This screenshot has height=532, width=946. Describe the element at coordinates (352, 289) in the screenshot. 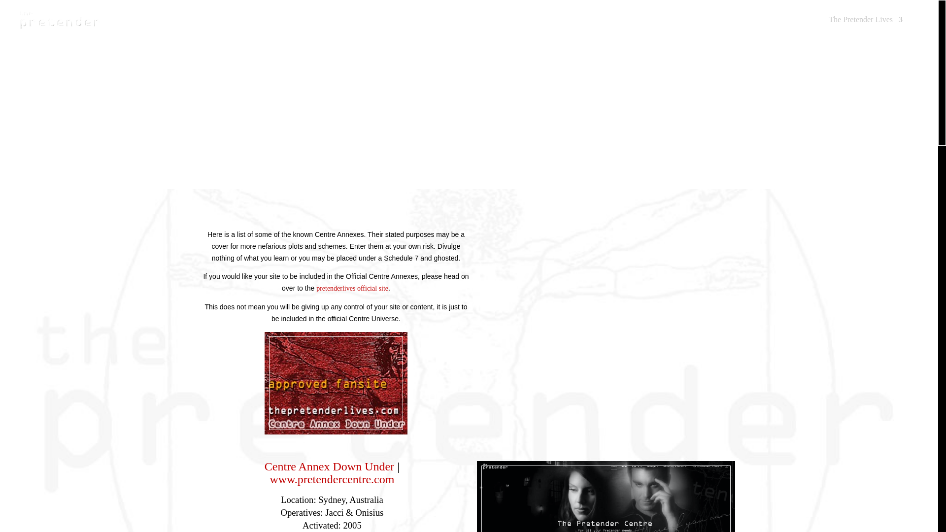

I see `pretenderlives official site` at that location.